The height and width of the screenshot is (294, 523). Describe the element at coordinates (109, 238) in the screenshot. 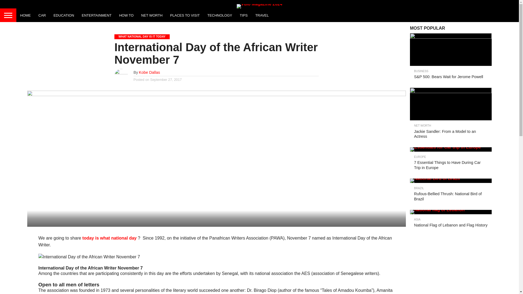

I see `today is what national day` at that location.